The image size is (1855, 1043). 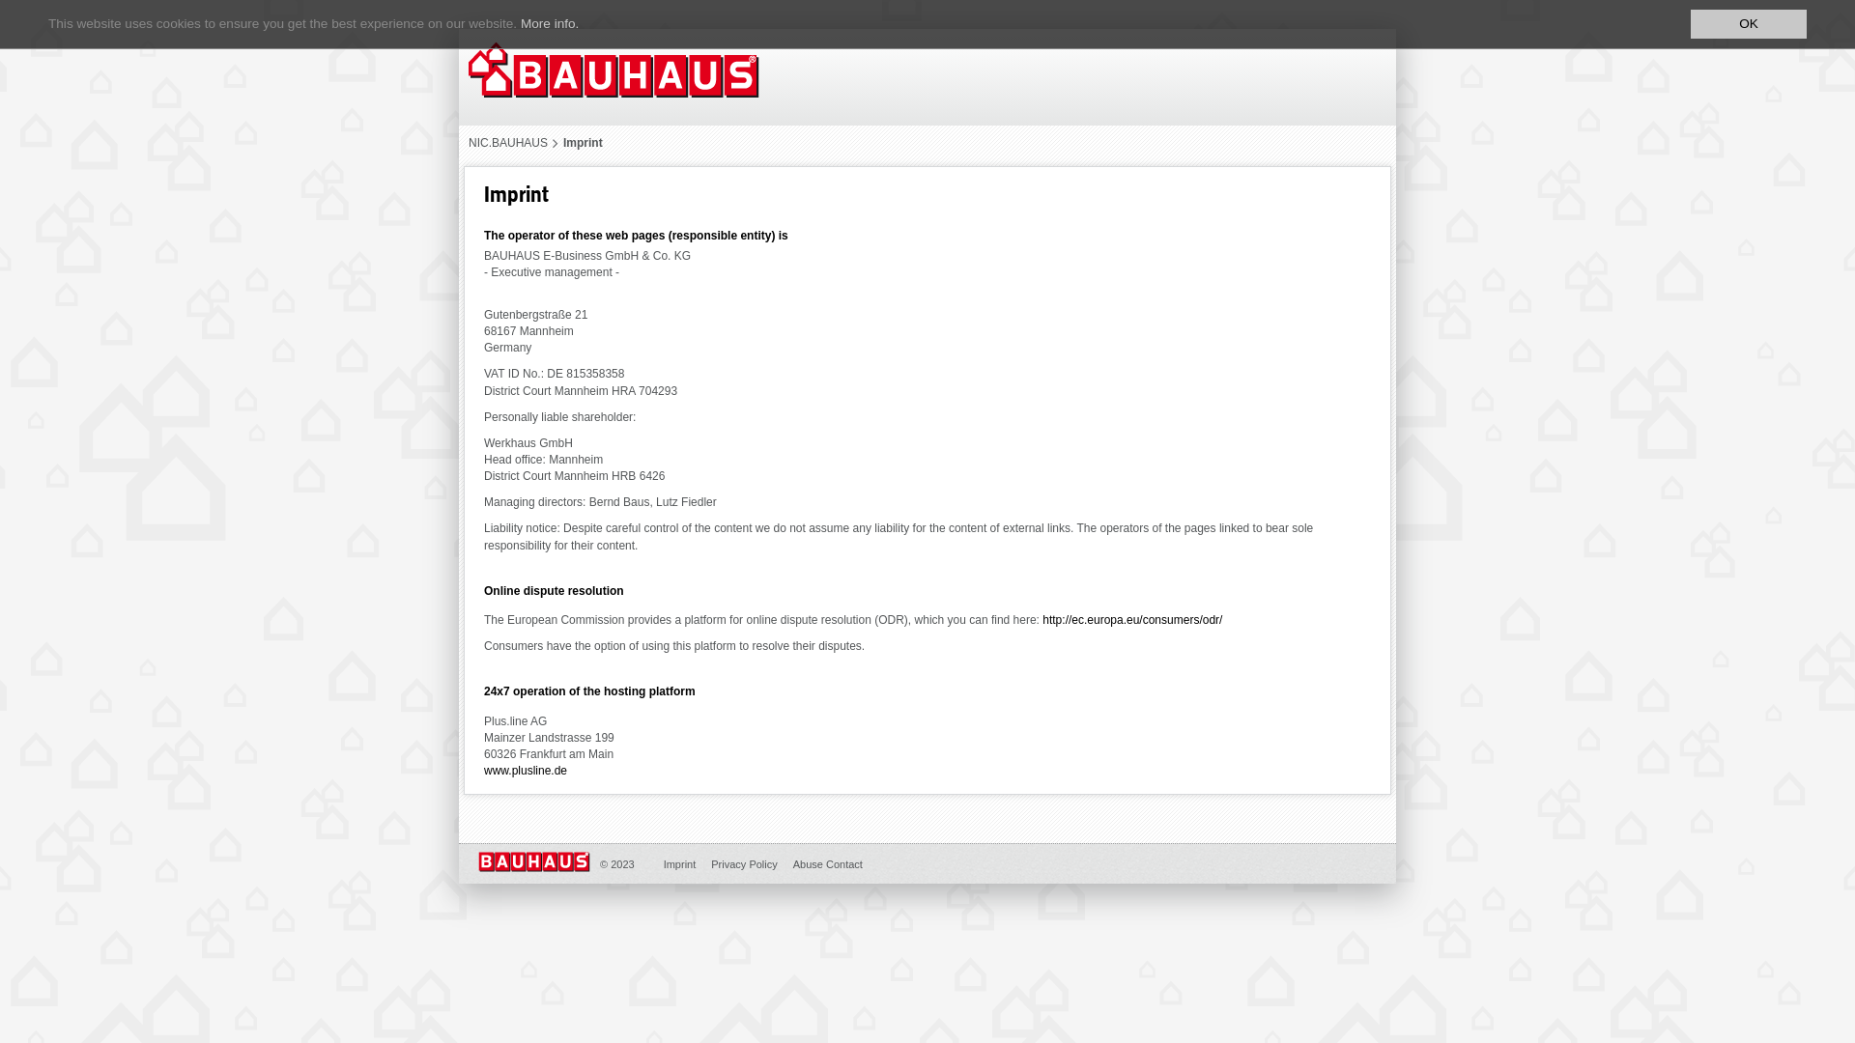 I want to click on Imprint, so click(x=584, y=143).